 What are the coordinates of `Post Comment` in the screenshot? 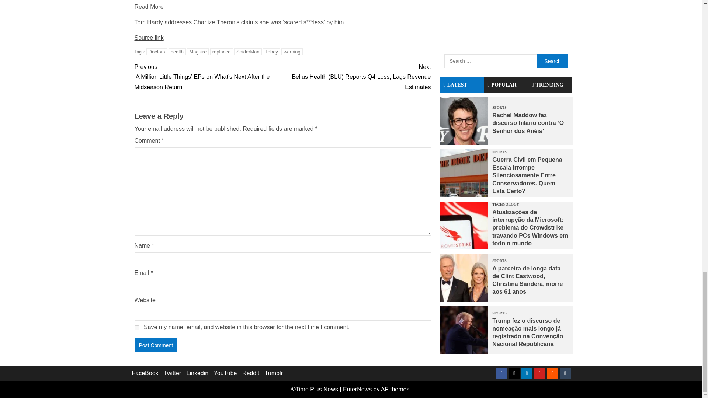 It's located at (156, 345).